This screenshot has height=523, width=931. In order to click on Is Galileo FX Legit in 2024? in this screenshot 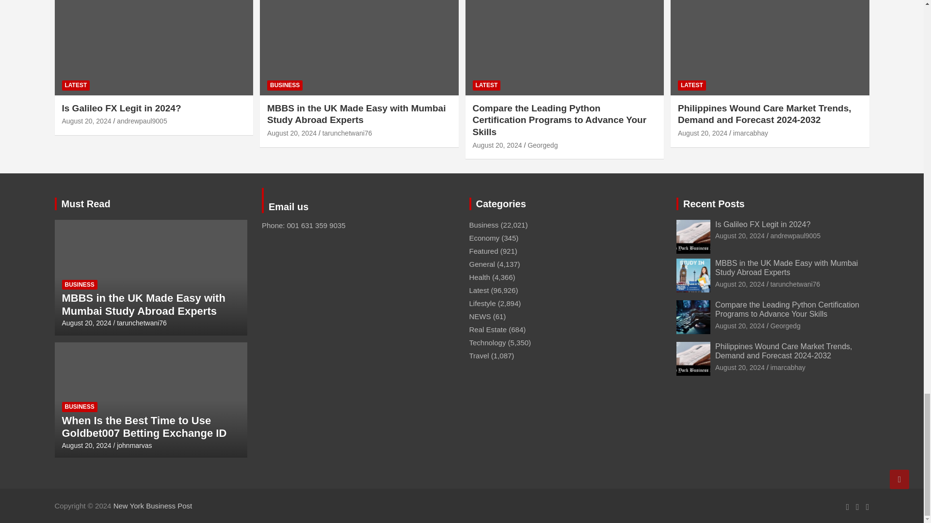, I will do `click(87, 121)`.